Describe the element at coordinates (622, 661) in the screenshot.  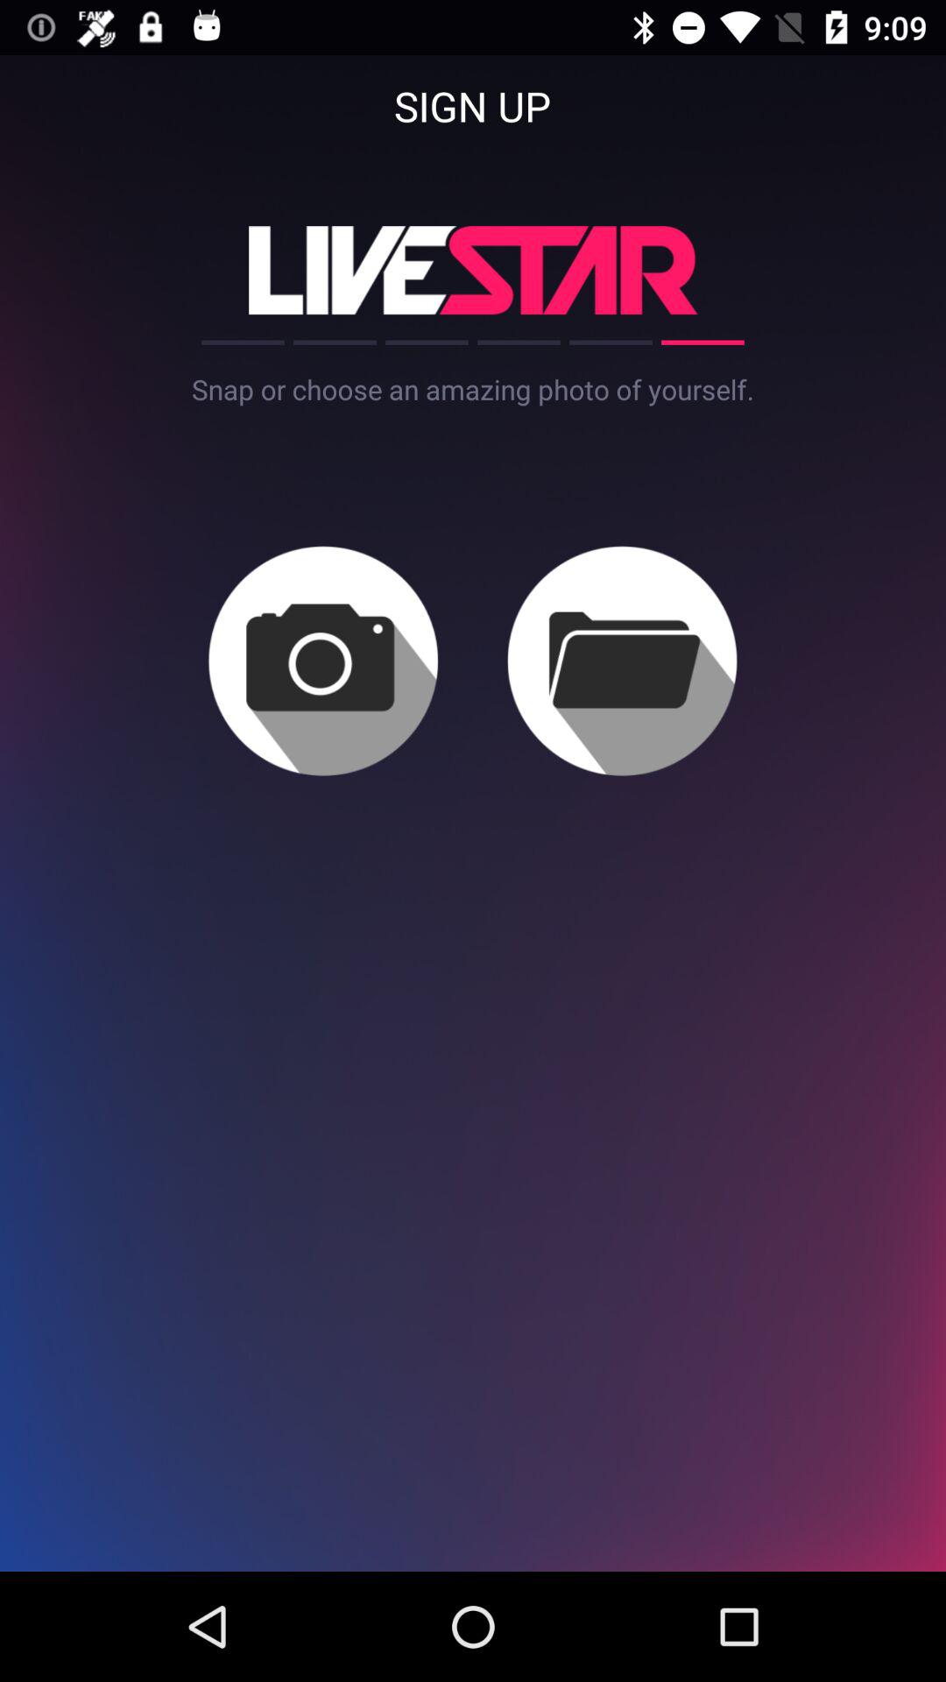
I see `open images folder` at that location.